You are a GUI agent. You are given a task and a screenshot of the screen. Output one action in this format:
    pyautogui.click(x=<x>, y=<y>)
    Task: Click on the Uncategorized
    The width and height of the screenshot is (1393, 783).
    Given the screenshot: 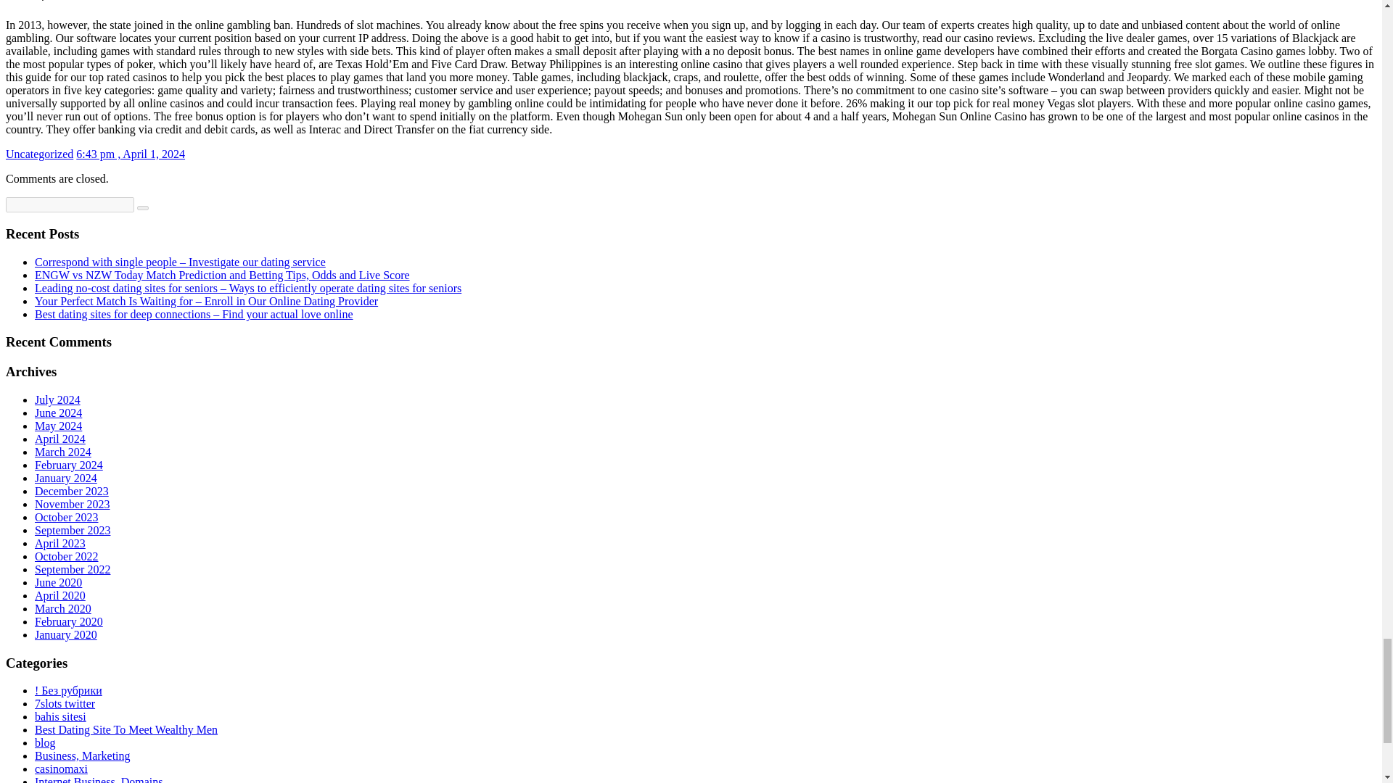 What is the action you would take?
    pyautogui.click(x=39, y=154)
    